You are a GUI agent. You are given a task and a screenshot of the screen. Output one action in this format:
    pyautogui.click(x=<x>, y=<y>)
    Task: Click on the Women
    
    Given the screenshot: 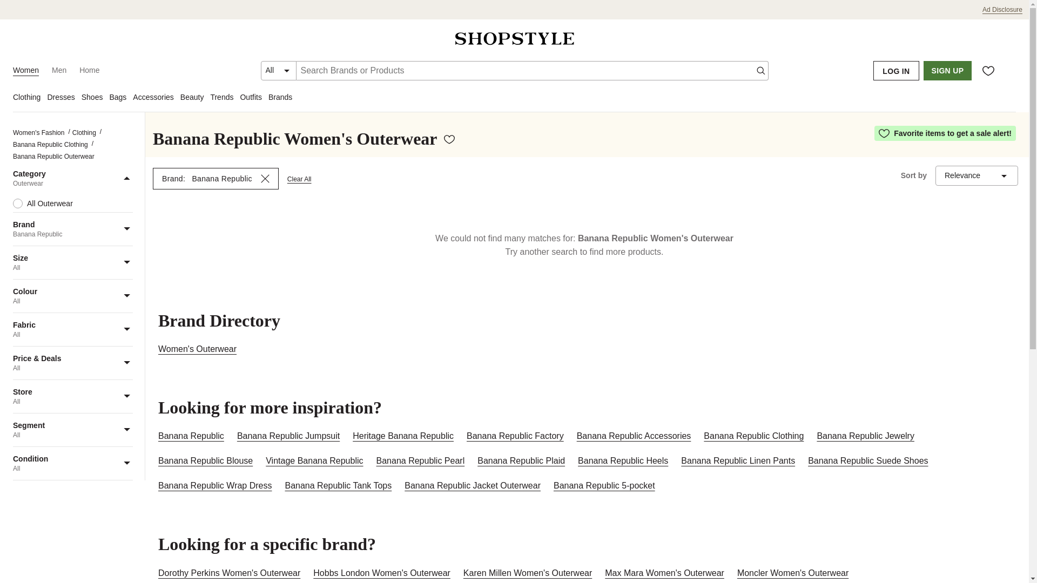 What is the action you would take?
    pyautogui.click(x=26, y=70)
    